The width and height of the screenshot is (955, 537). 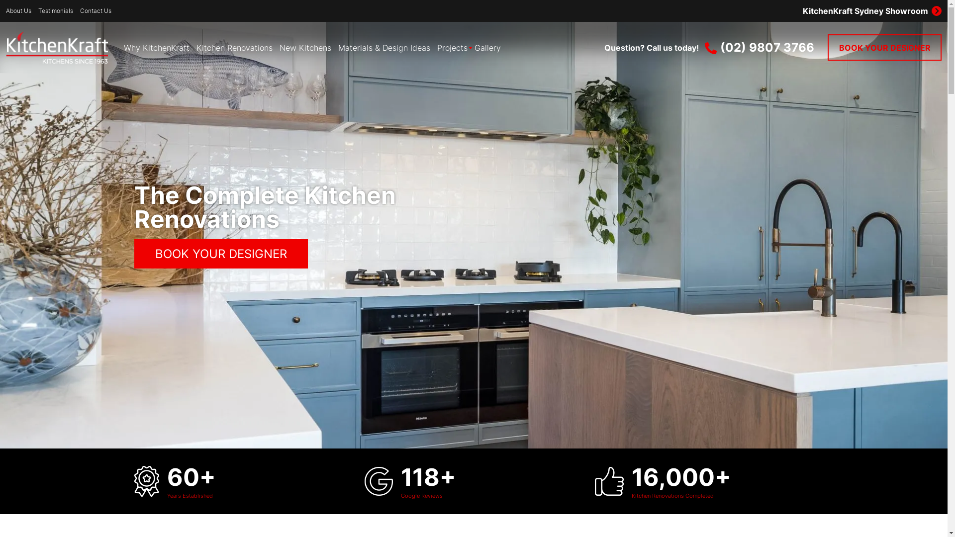 What do you see at coordinates (453, 48) in the screenshot?
I see `Projects` at bounding box center [453, 48].